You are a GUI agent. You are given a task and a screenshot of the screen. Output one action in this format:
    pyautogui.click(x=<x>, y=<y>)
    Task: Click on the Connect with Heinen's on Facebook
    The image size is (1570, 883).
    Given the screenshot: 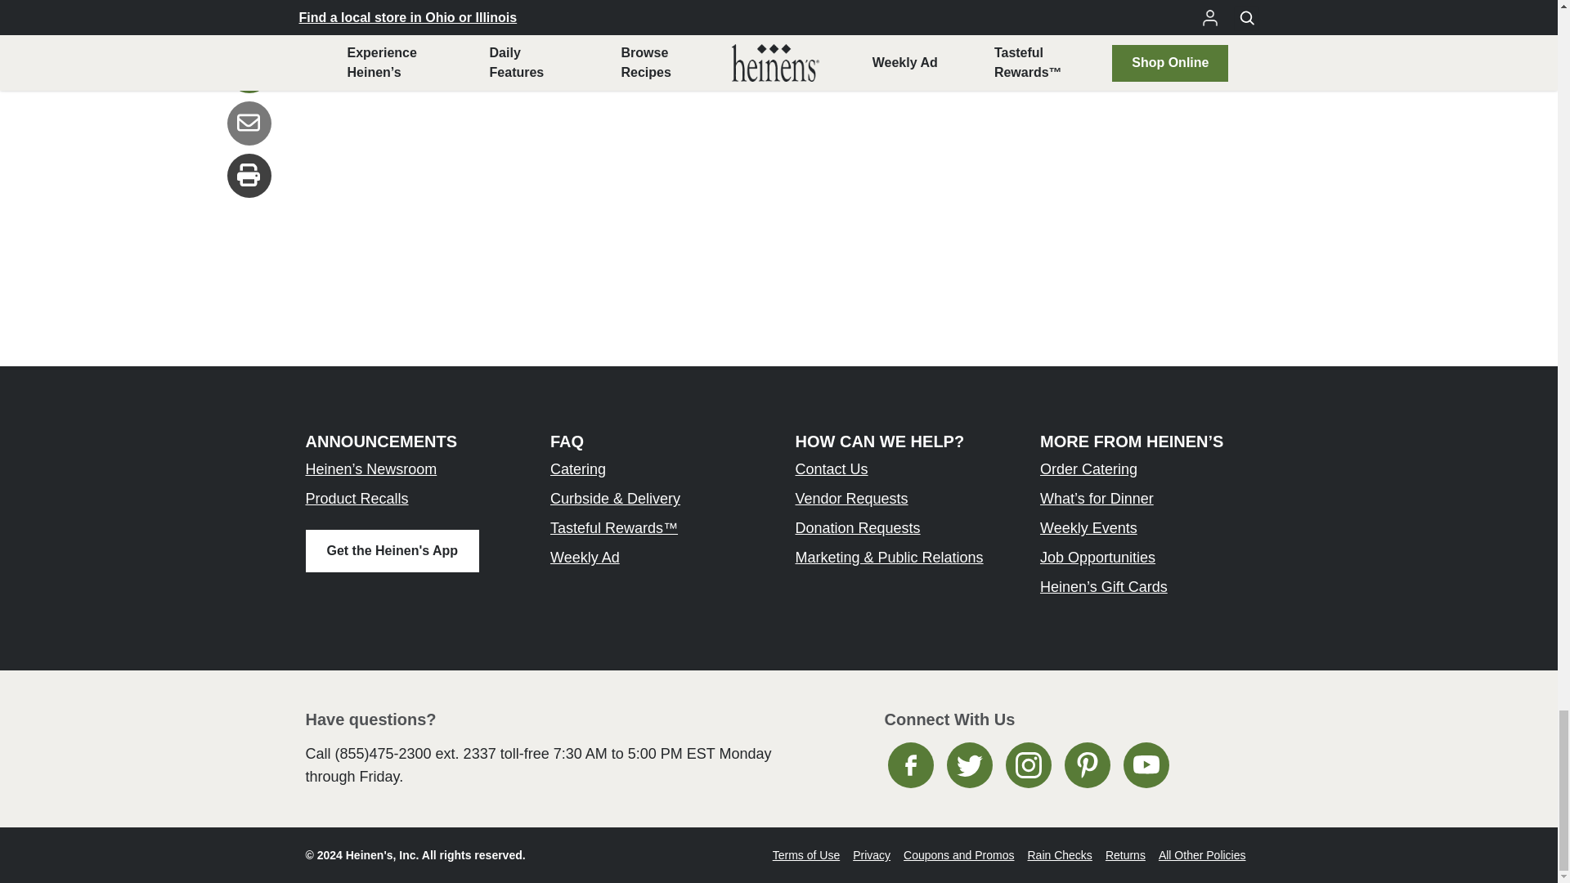 What is the action you would take?
    pyautogui.click(x=911, y=765)
    